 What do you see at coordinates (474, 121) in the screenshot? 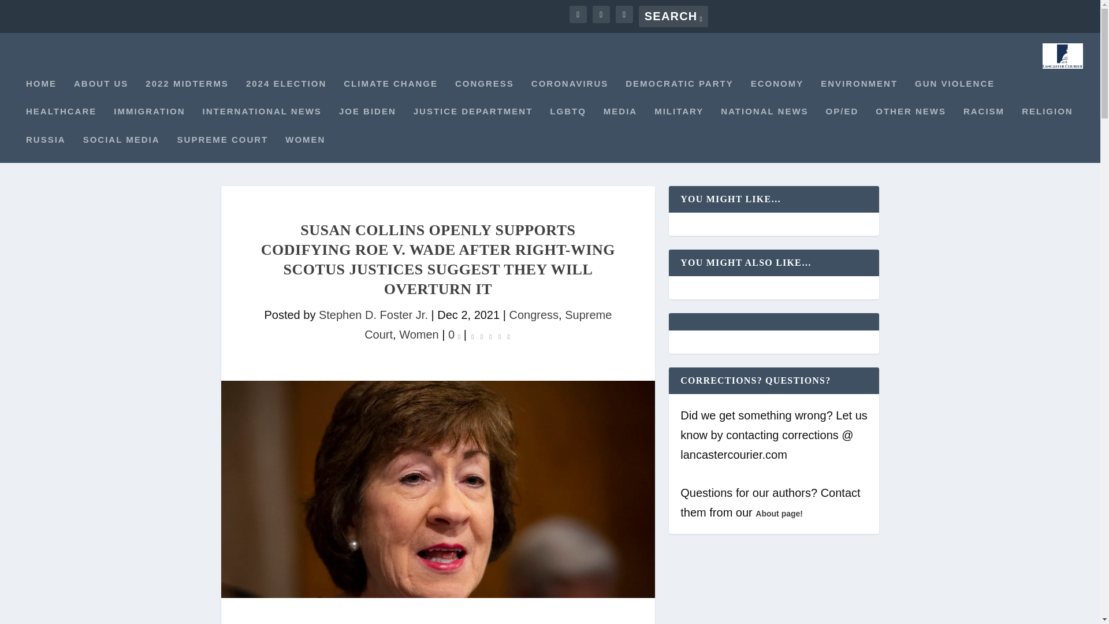
I see `JUSTICE DEPARTMENT` at bounding box center [474, 121].